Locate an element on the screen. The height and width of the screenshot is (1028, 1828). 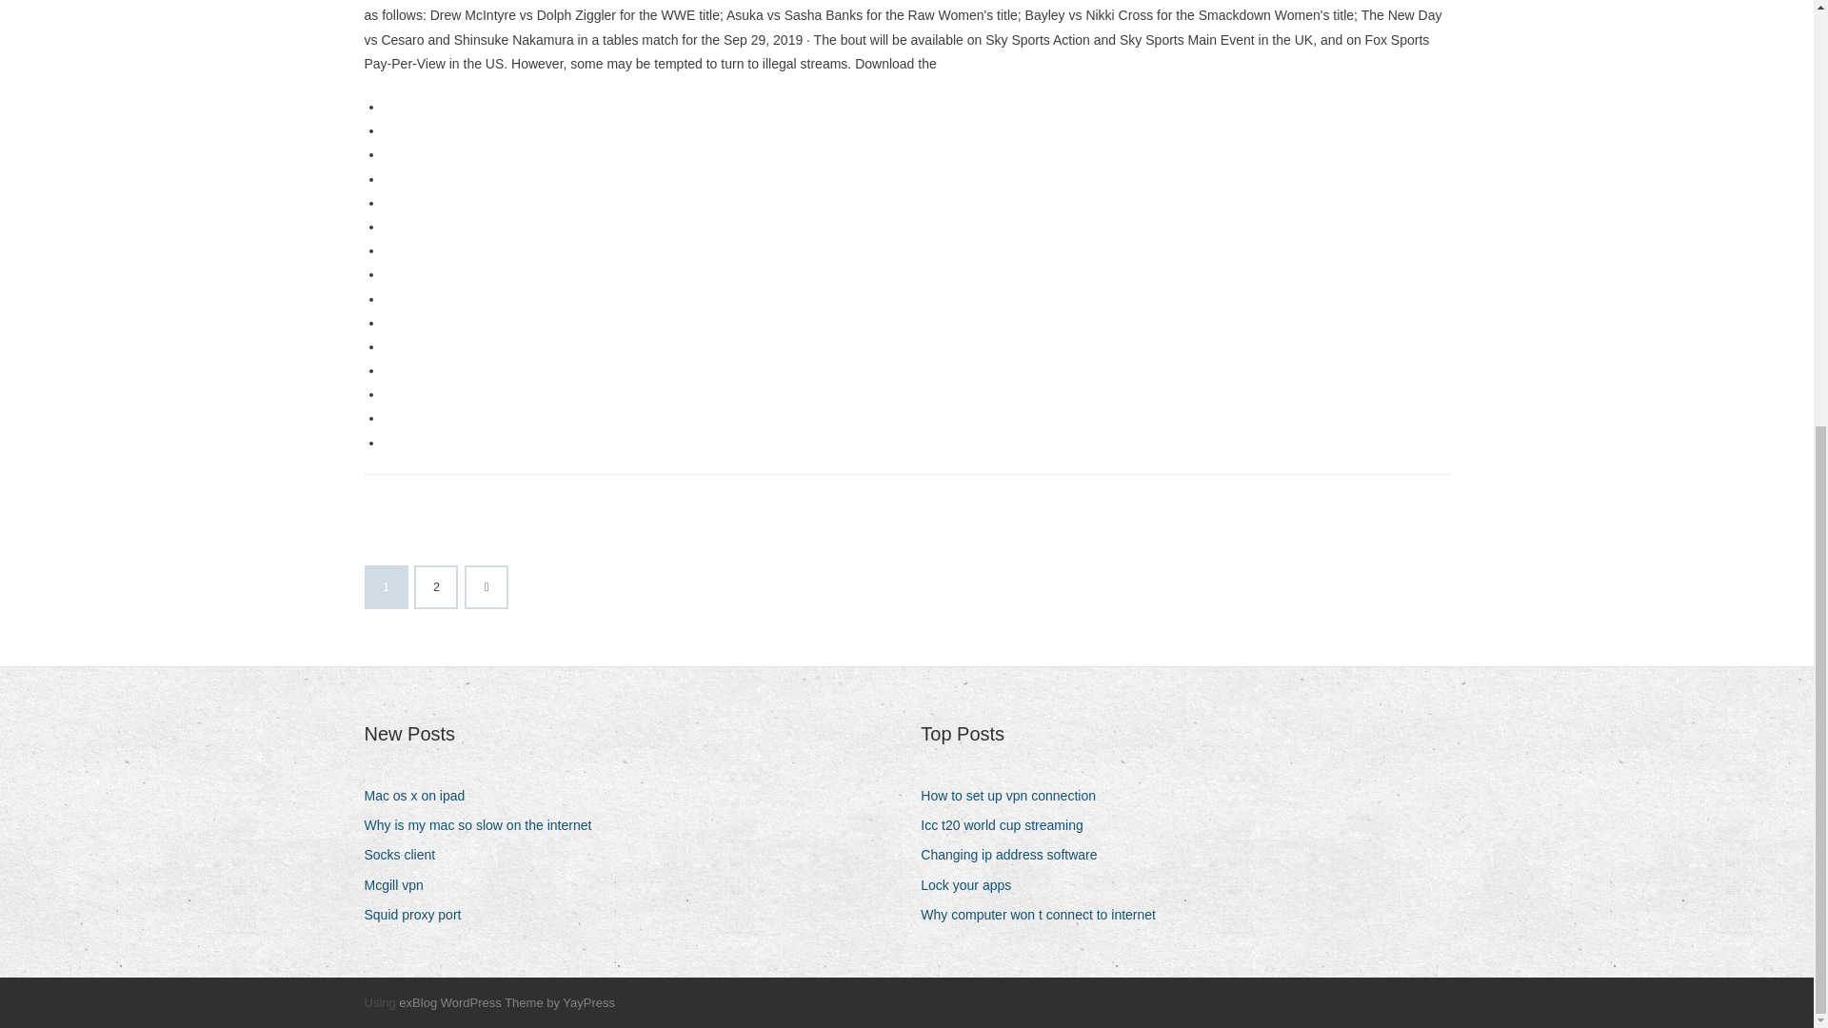
Why computer won t connect to internet is located at coordinates (1045, 916).